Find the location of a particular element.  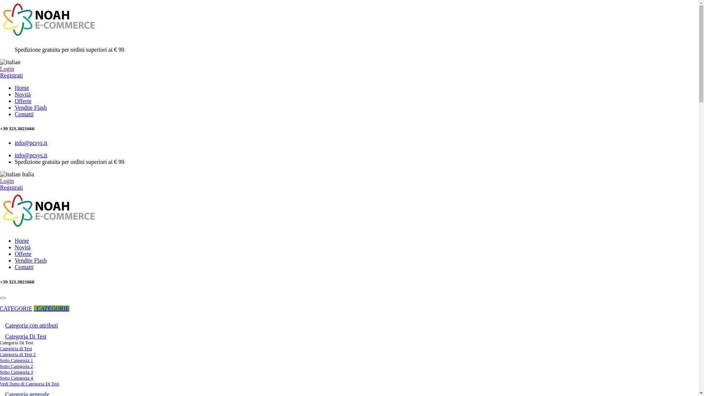

Offerte is located at coordinates (23, 101).